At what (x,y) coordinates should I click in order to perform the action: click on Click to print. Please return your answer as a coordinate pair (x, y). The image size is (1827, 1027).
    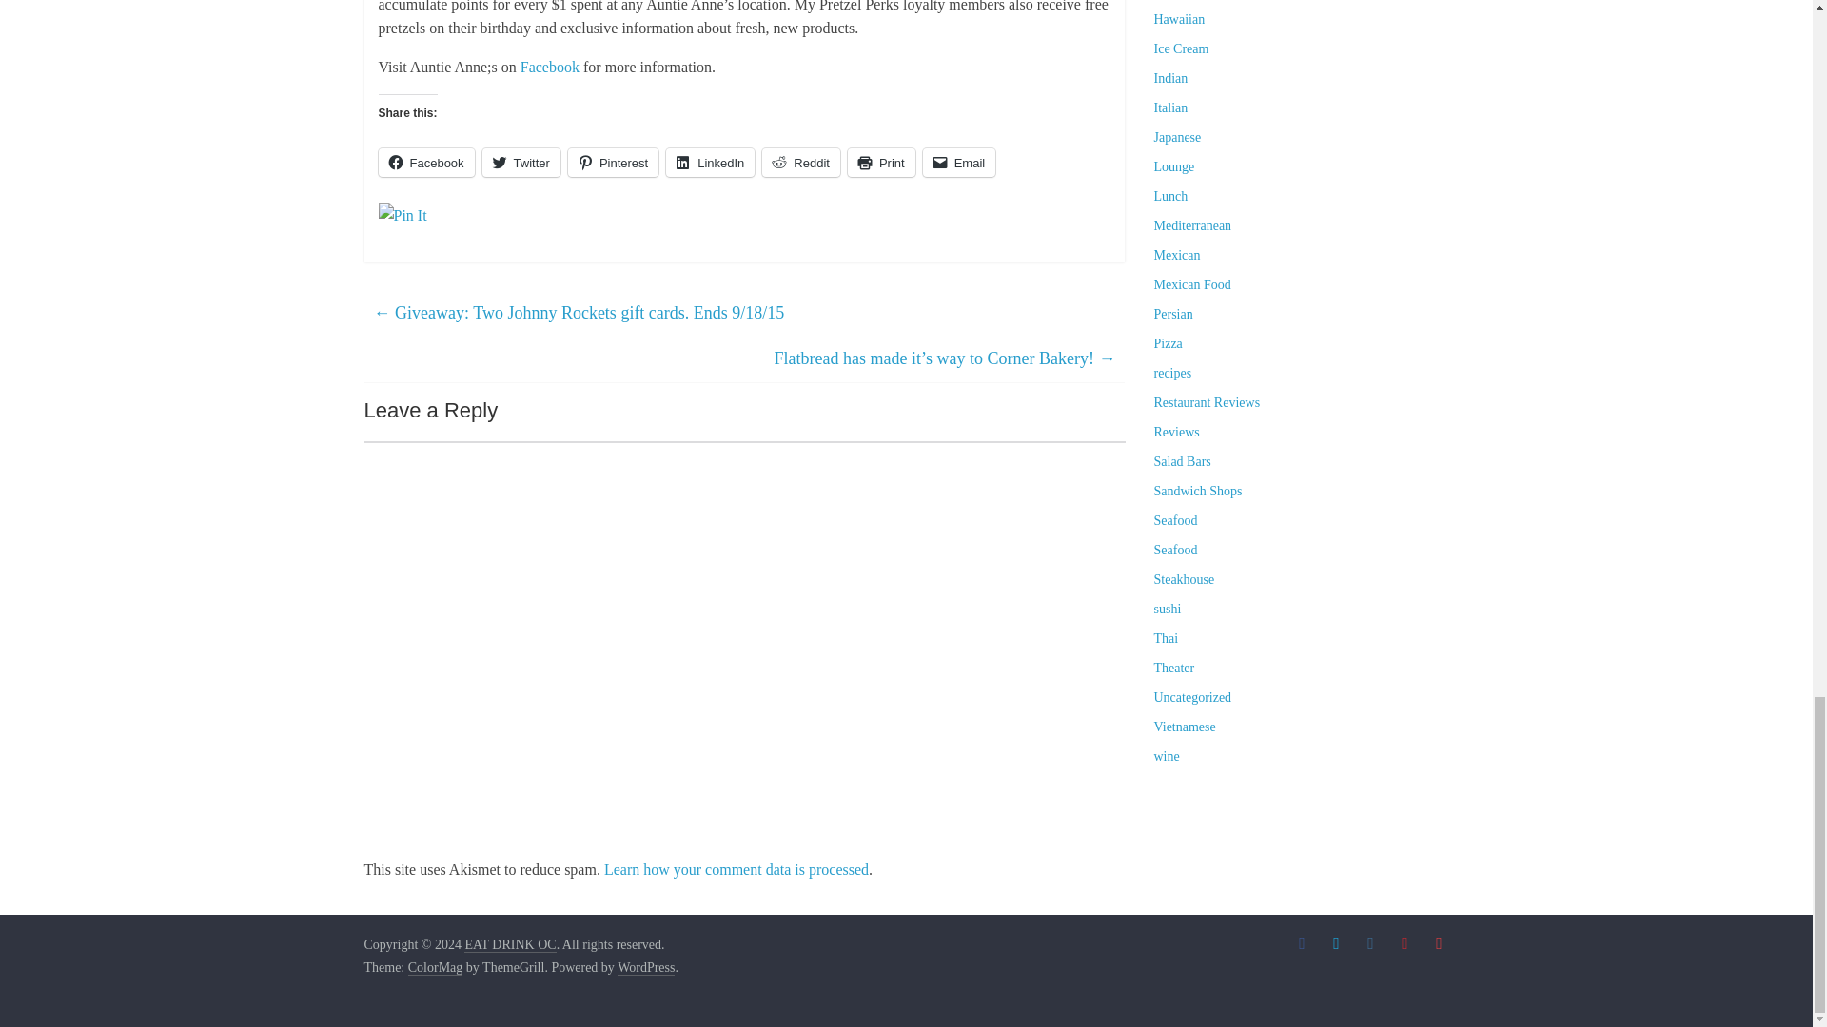
    Looking at the image, I should click on (881, 162).